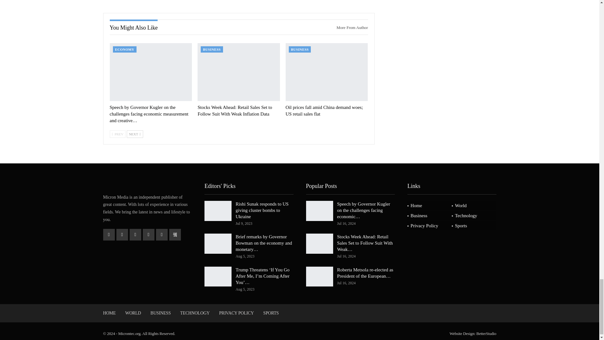 The width and height of the screenshot is (604, 340). What do you see at coordinates (135, 134) in the screenshot?
I see `Next` at bounding box center [135, 134].